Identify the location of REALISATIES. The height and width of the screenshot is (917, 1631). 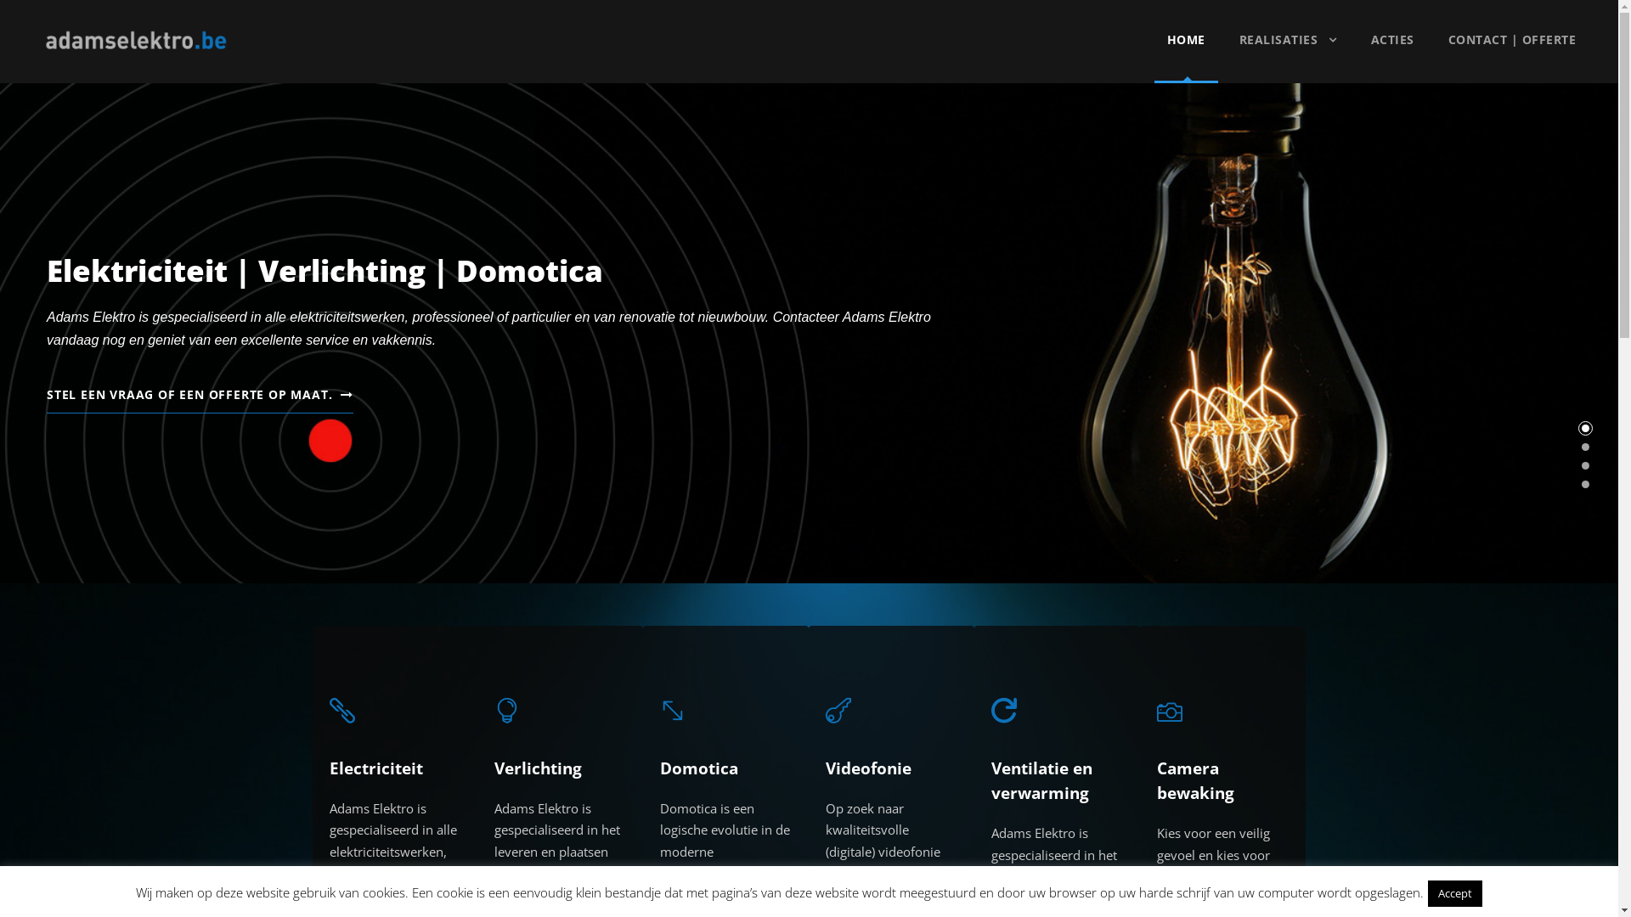
(1288, 56).